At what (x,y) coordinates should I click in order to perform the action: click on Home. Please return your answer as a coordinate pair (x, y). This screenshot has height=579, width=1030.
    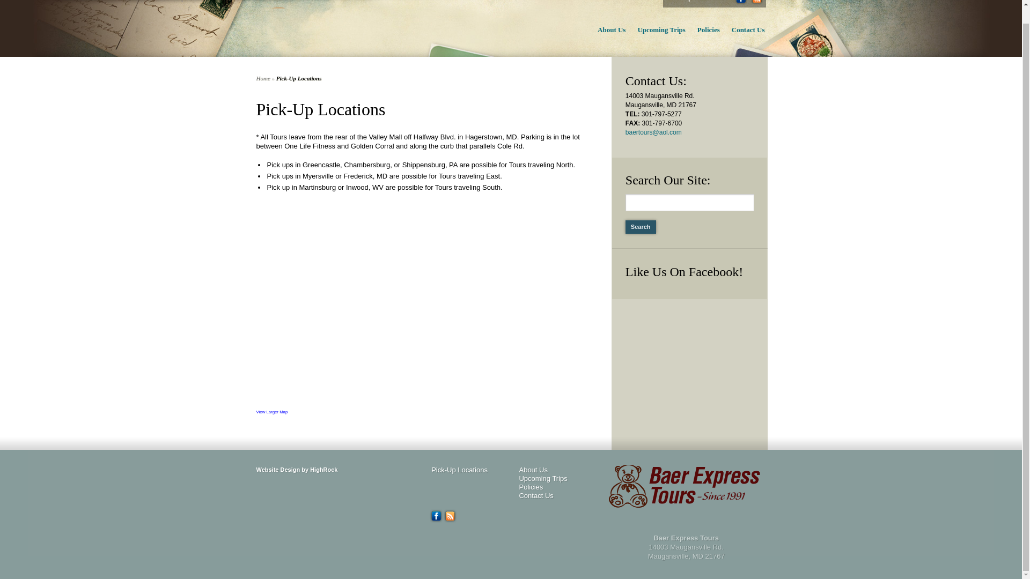
    Looking at the image, I should click on (263, 78).